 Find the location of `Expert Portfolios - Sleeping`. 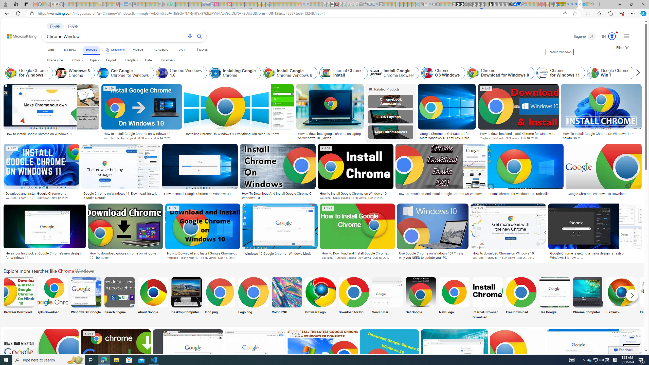

Expert Portfolios - Sleeping is located at coordinates (284, 4).